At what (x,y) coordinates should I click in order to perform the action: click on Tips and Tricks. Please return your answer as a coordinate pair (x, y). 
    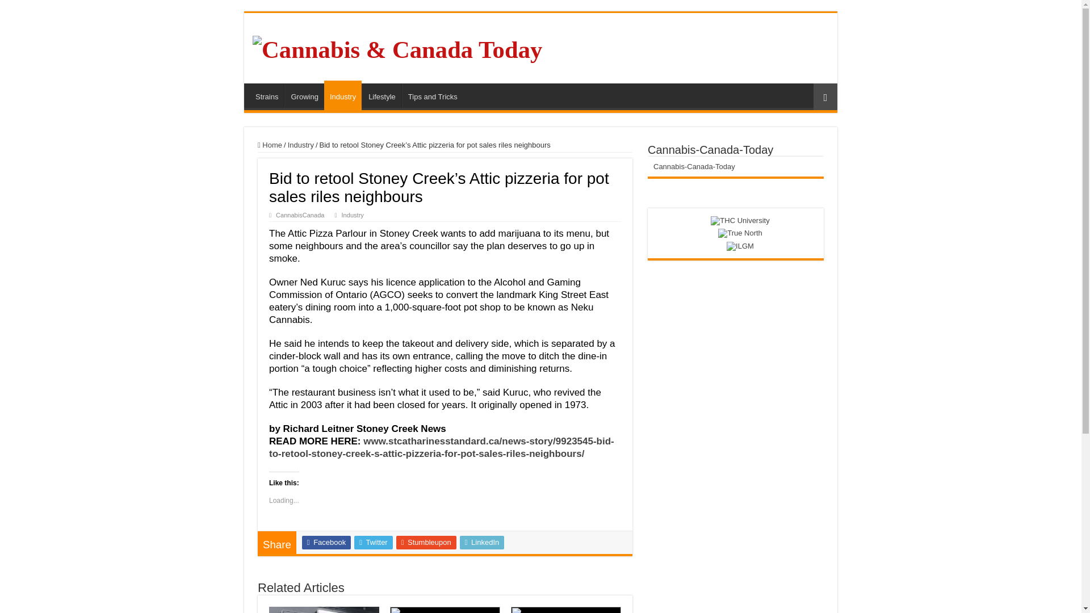
    Looking at the image, I should click on (433, 95).